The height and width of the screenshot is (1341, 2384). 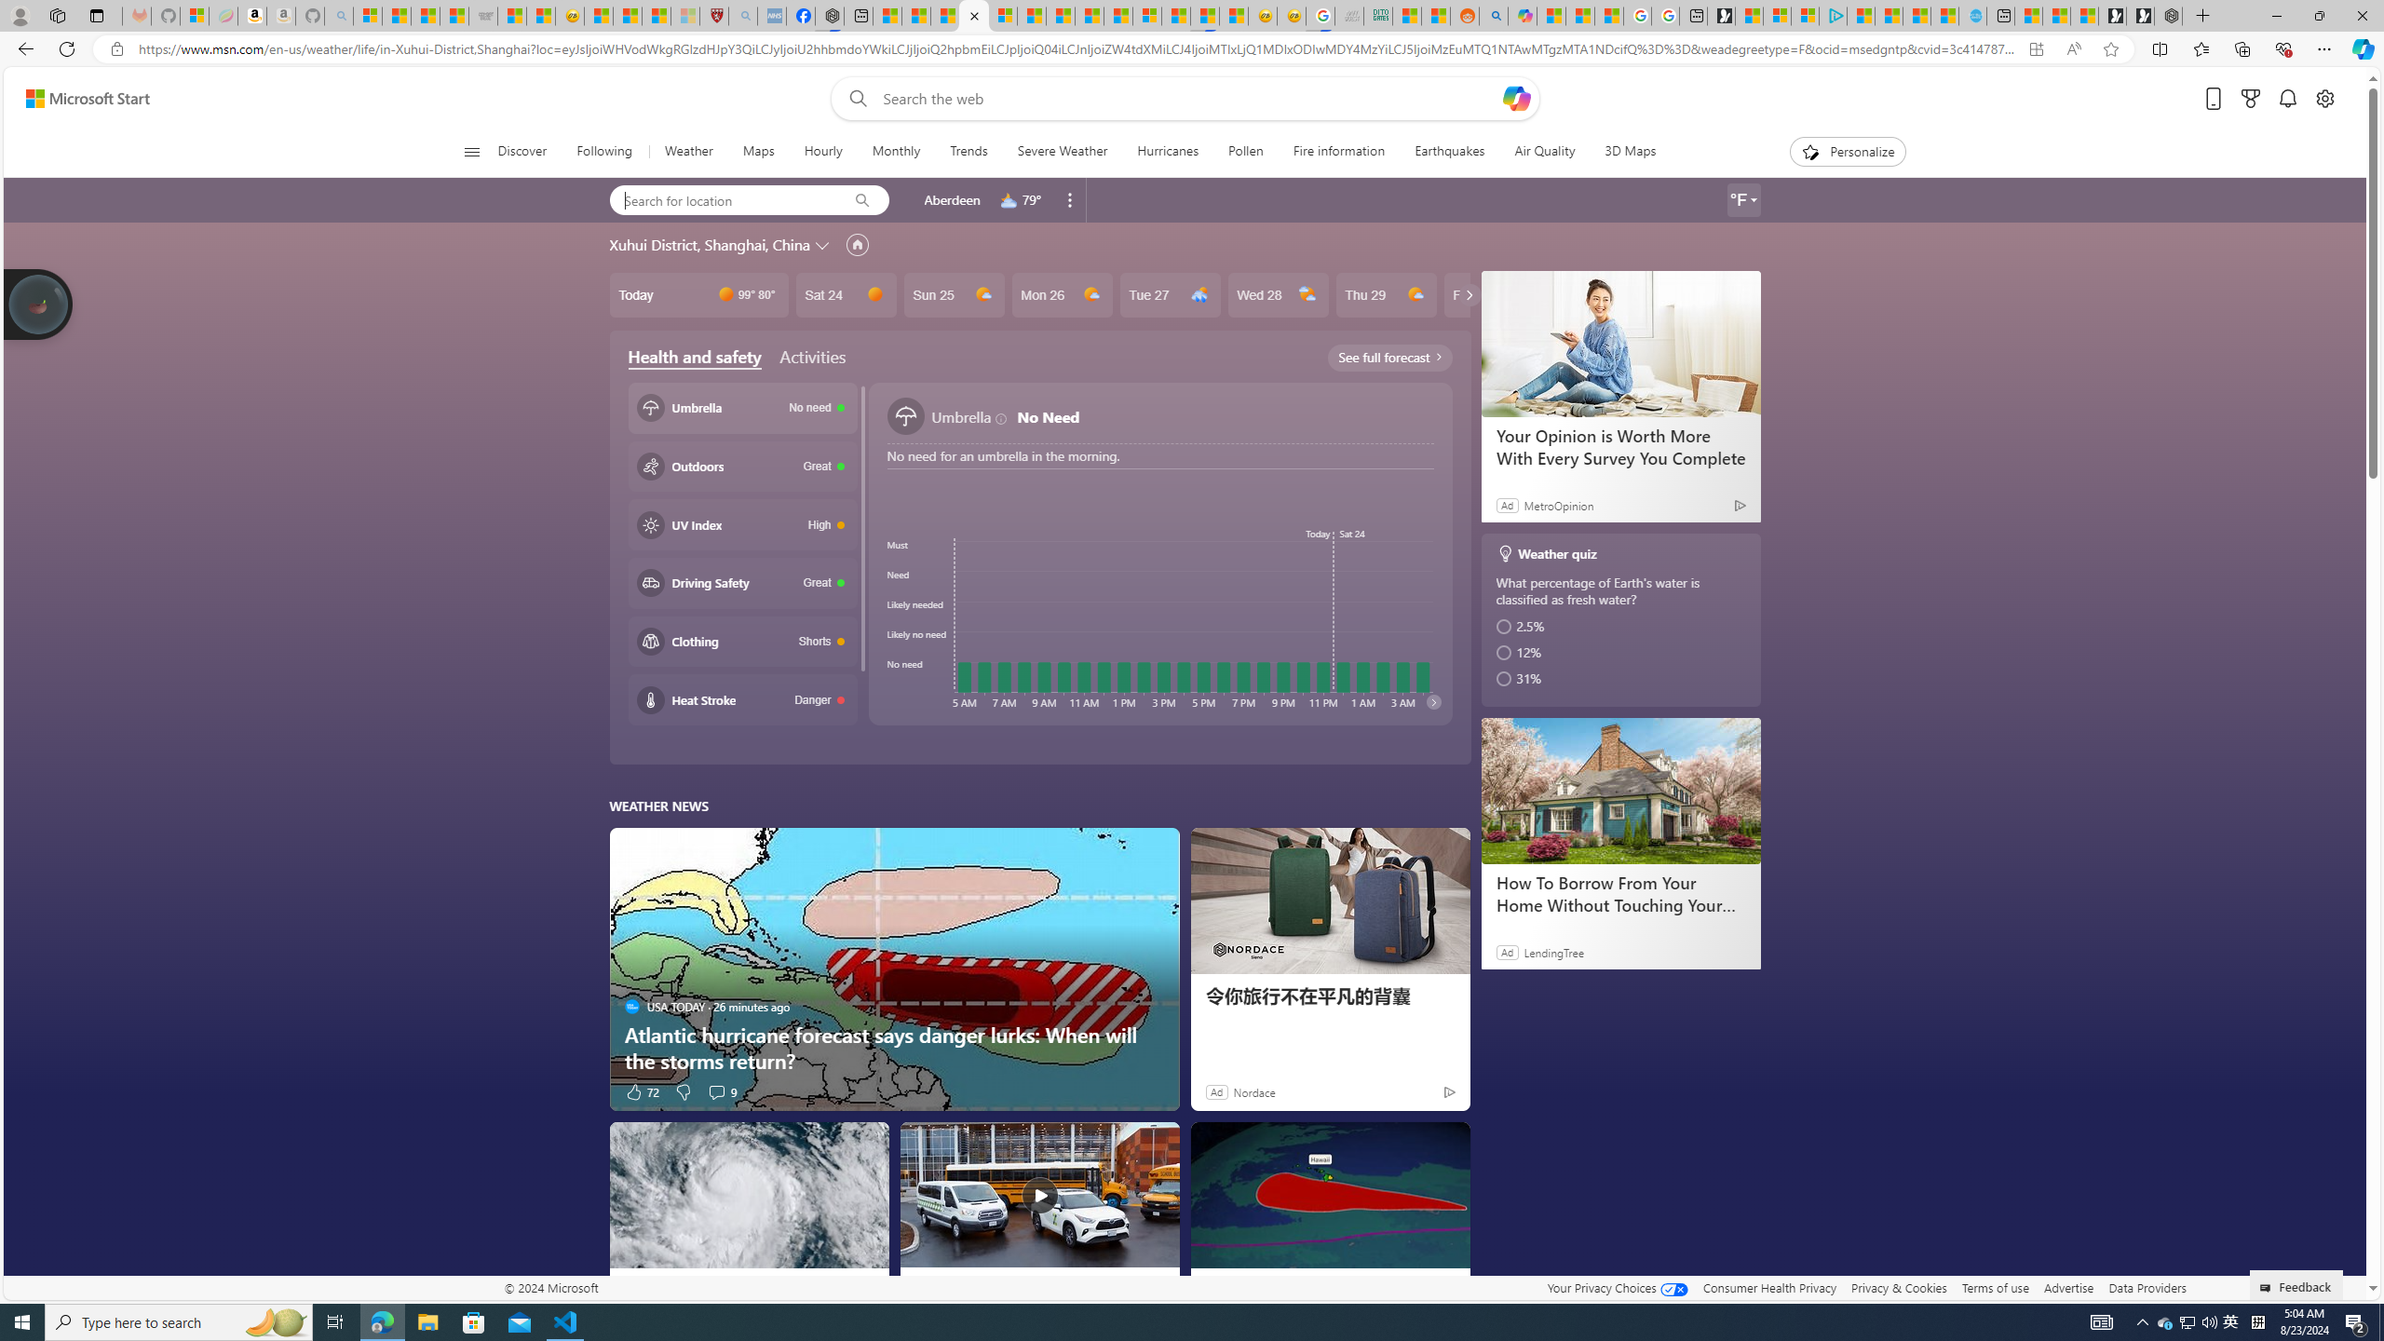 What do you see at coordinates (1348, 16) in the screenshot?
I see `Navy Quest` at bounding box center [1348, 16].